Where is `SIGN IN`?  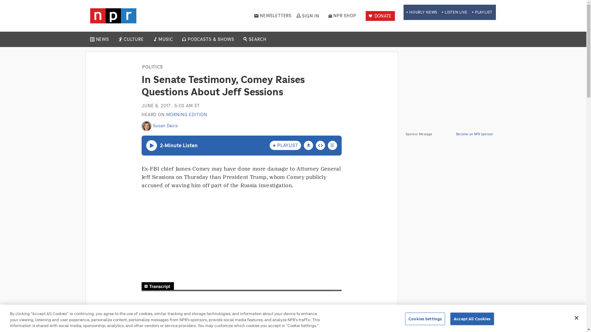
SIGN IN is located at coordinates (307, 16).